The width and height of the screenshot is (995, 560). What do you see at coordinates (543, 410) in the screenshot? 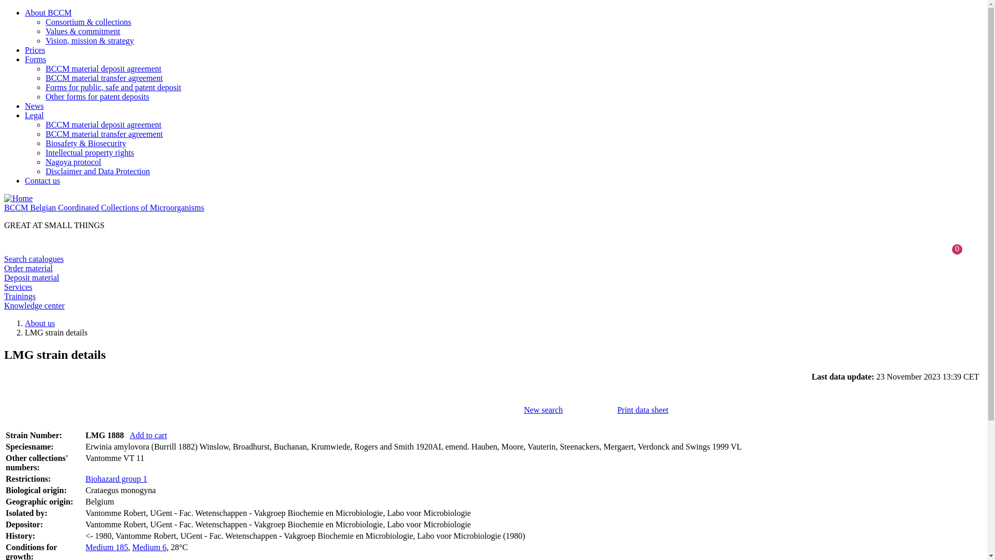
I see `New search` at bounding box center [543, 410].